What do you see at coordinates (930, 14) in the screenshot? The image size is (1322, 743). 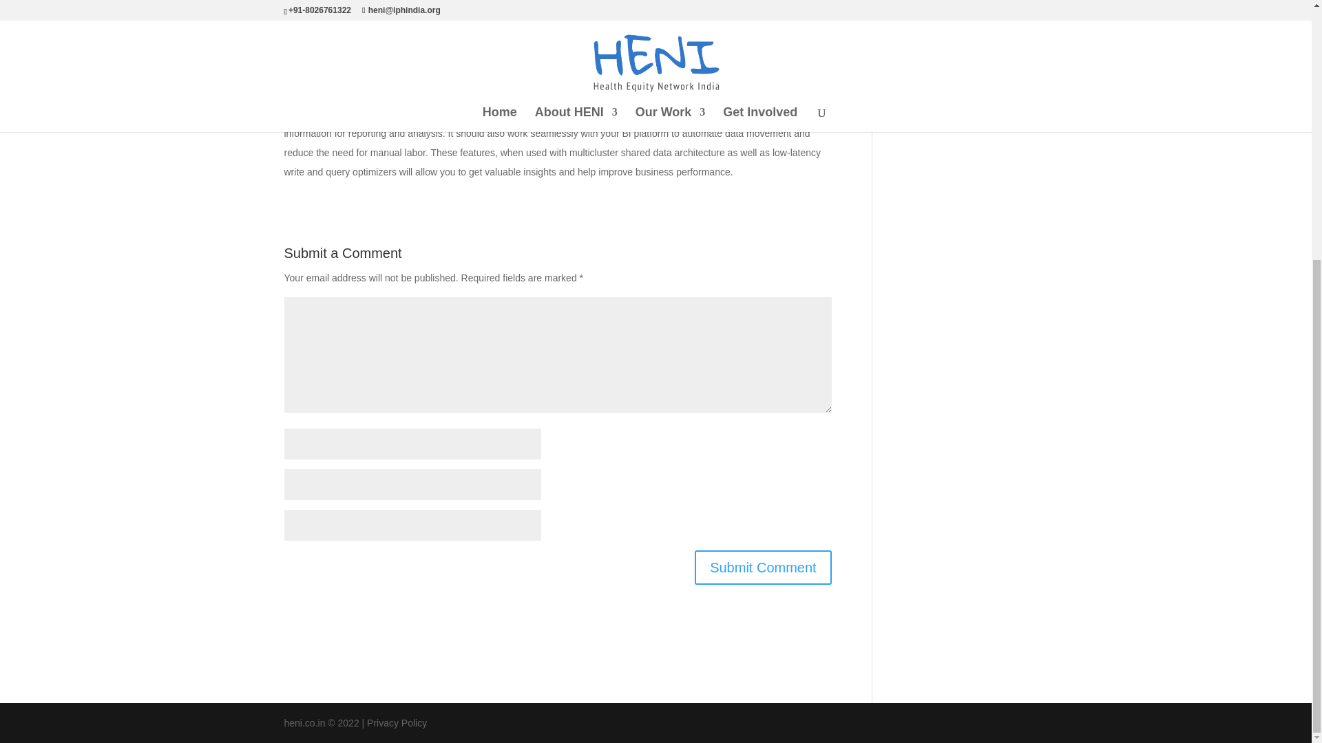 I see `Further Readings` at bounding box center [930, 14].